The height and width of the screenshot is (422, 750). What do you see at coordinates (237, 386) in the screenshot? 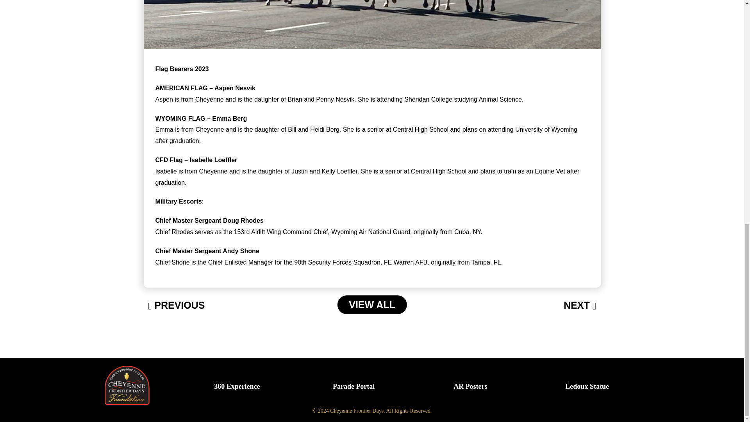
I see `360 Experience` at bounding box center [237, 386].